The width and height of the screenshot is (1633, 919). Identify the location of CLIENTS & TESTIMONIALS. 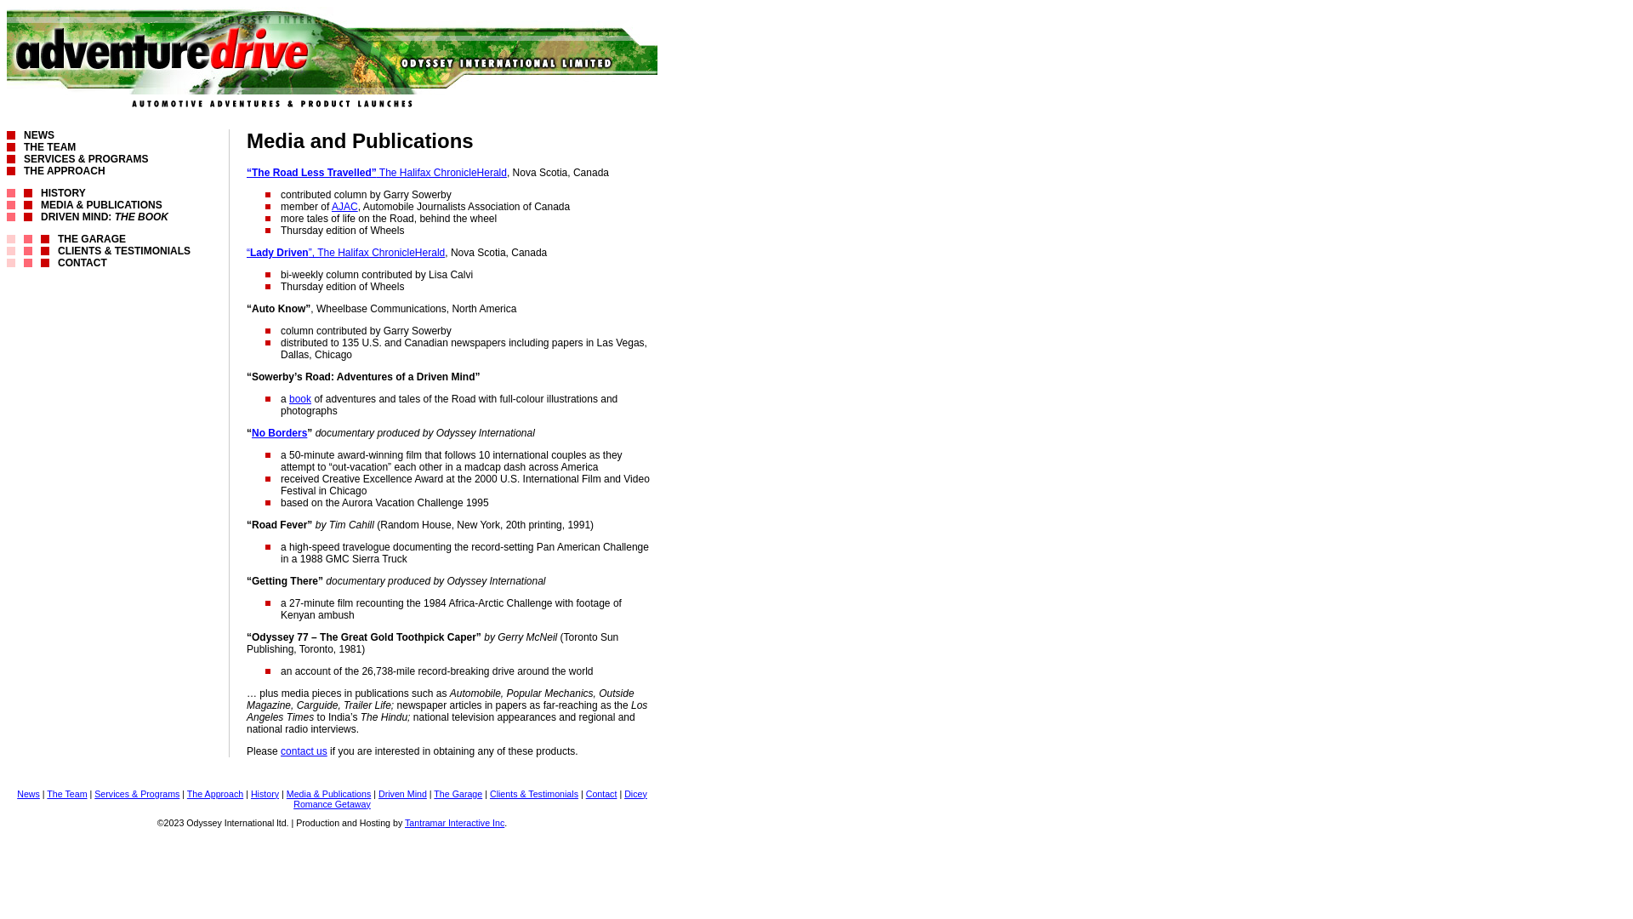
(124, 251).